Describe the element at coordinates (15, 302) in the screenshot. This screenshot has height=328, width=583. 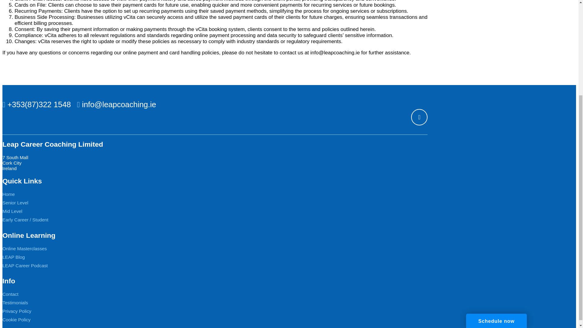
I see `Testimonials` at that location.